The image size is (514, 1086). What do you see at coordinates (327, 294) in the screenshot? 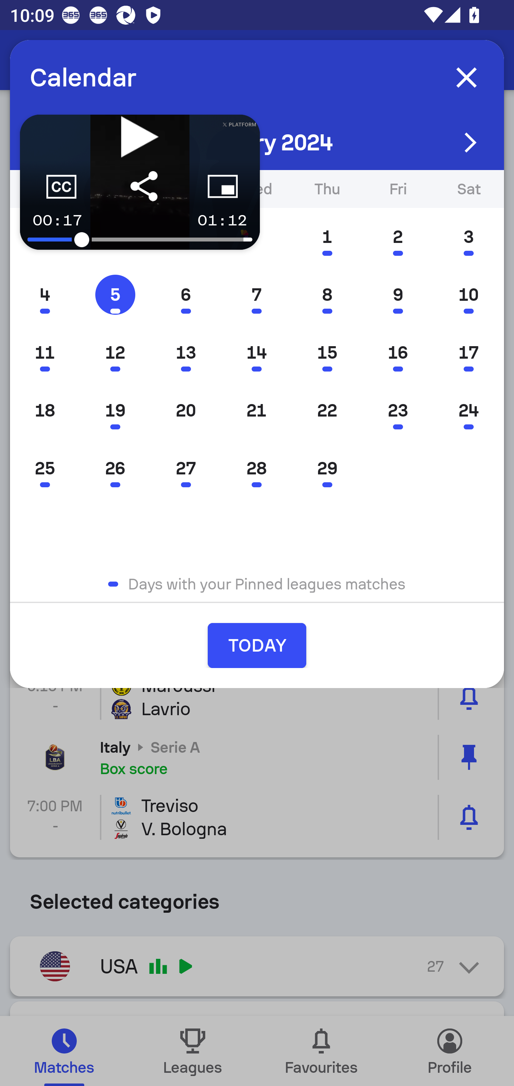
I see `8` at bounding box center [327, 294].